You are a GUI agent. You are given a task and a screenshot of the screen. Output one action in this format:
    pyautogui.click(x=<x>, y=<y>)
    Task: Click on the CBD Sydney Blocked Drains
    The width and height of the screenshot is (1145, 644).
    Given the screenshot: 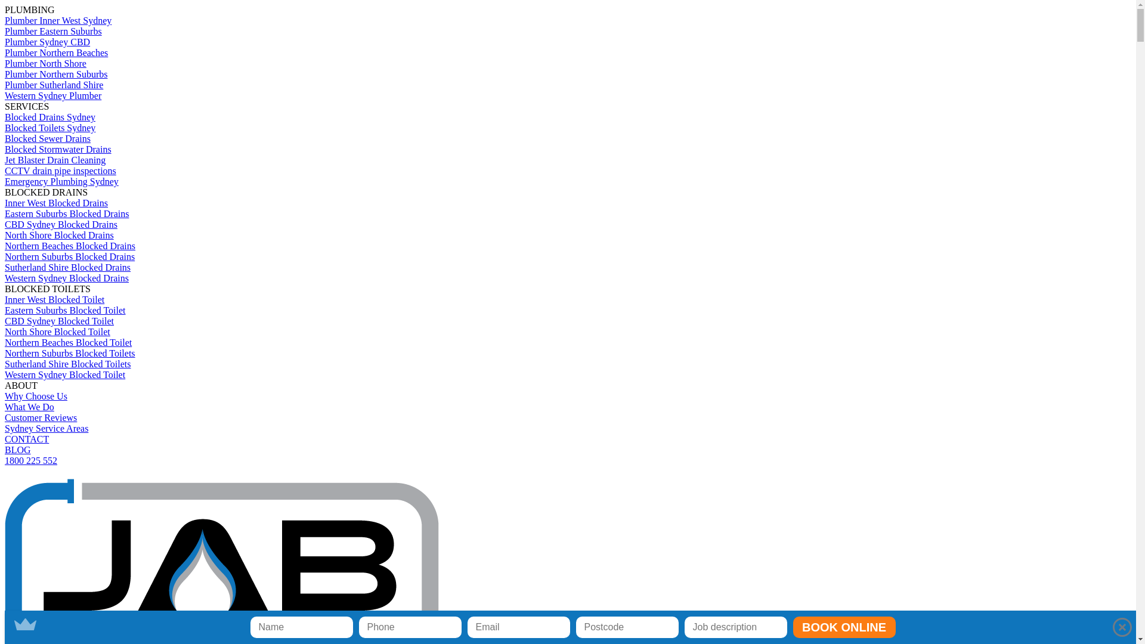 What is the action you would take?
    pyautogui.click(x=61, y=224)
    